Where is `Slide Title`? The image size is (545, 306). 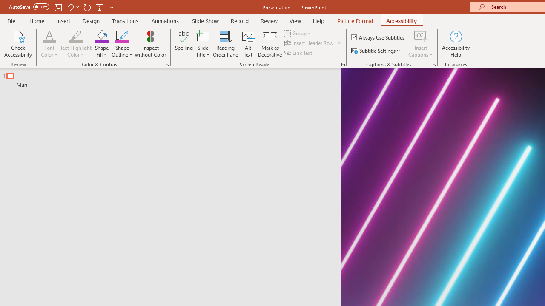 Slide Title is located at coordinates (203, 43).